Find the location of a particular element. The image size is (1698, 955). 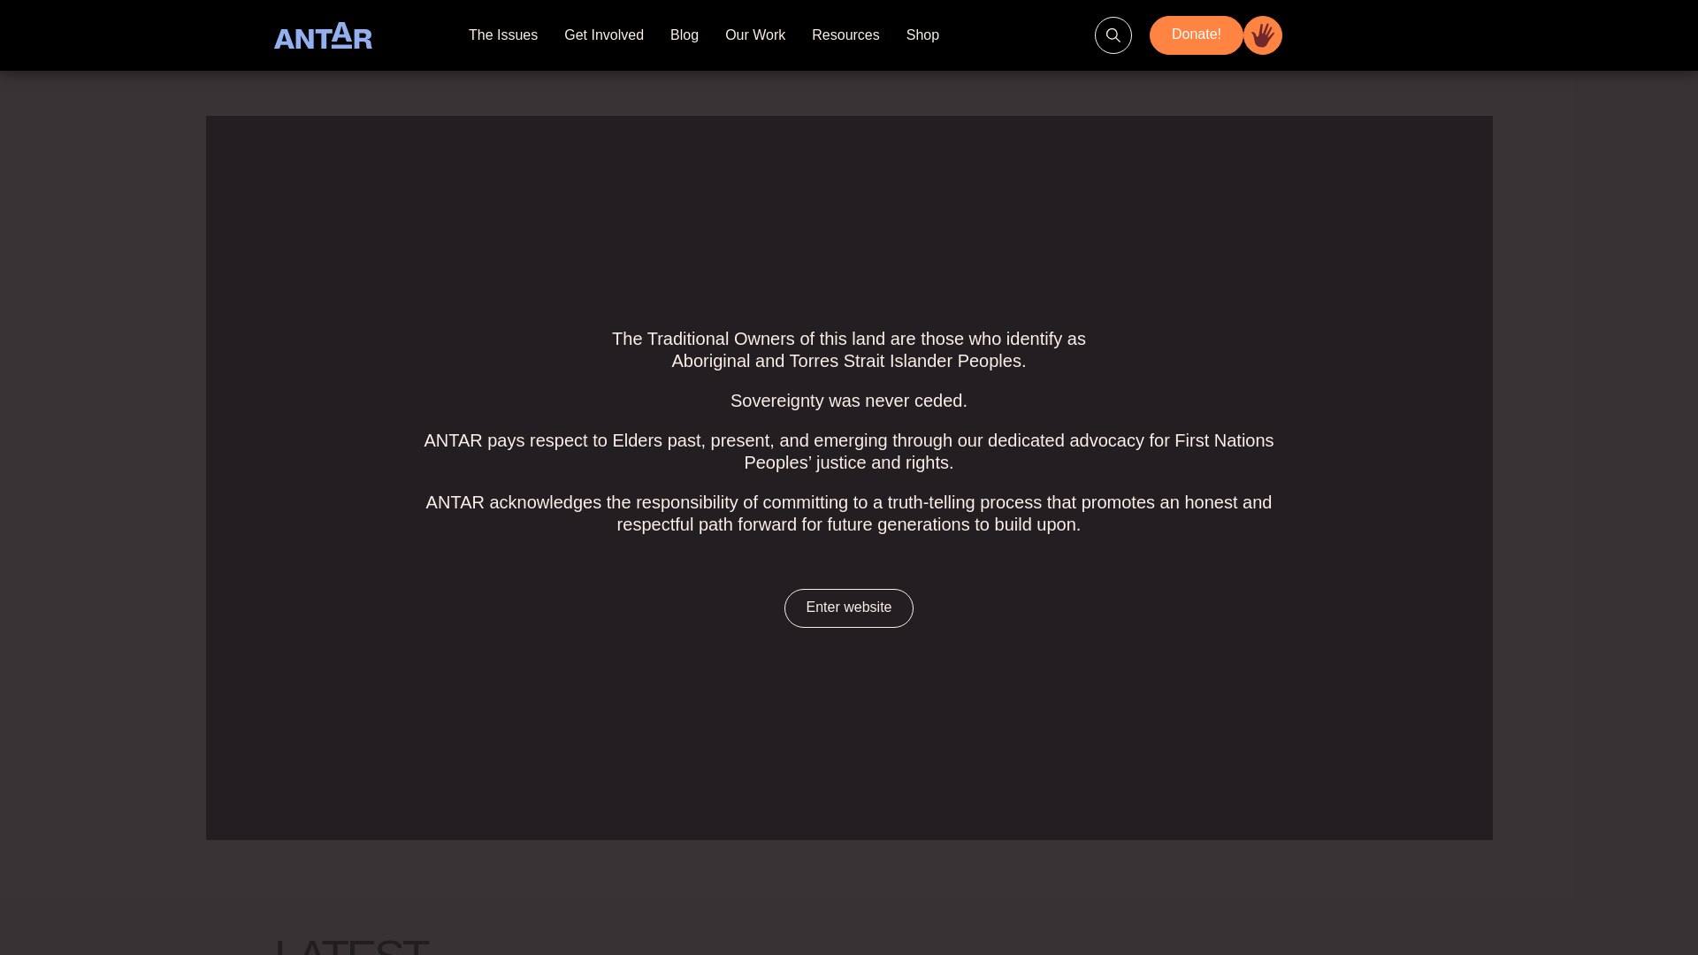

Read is located at coordinates (539, 799).